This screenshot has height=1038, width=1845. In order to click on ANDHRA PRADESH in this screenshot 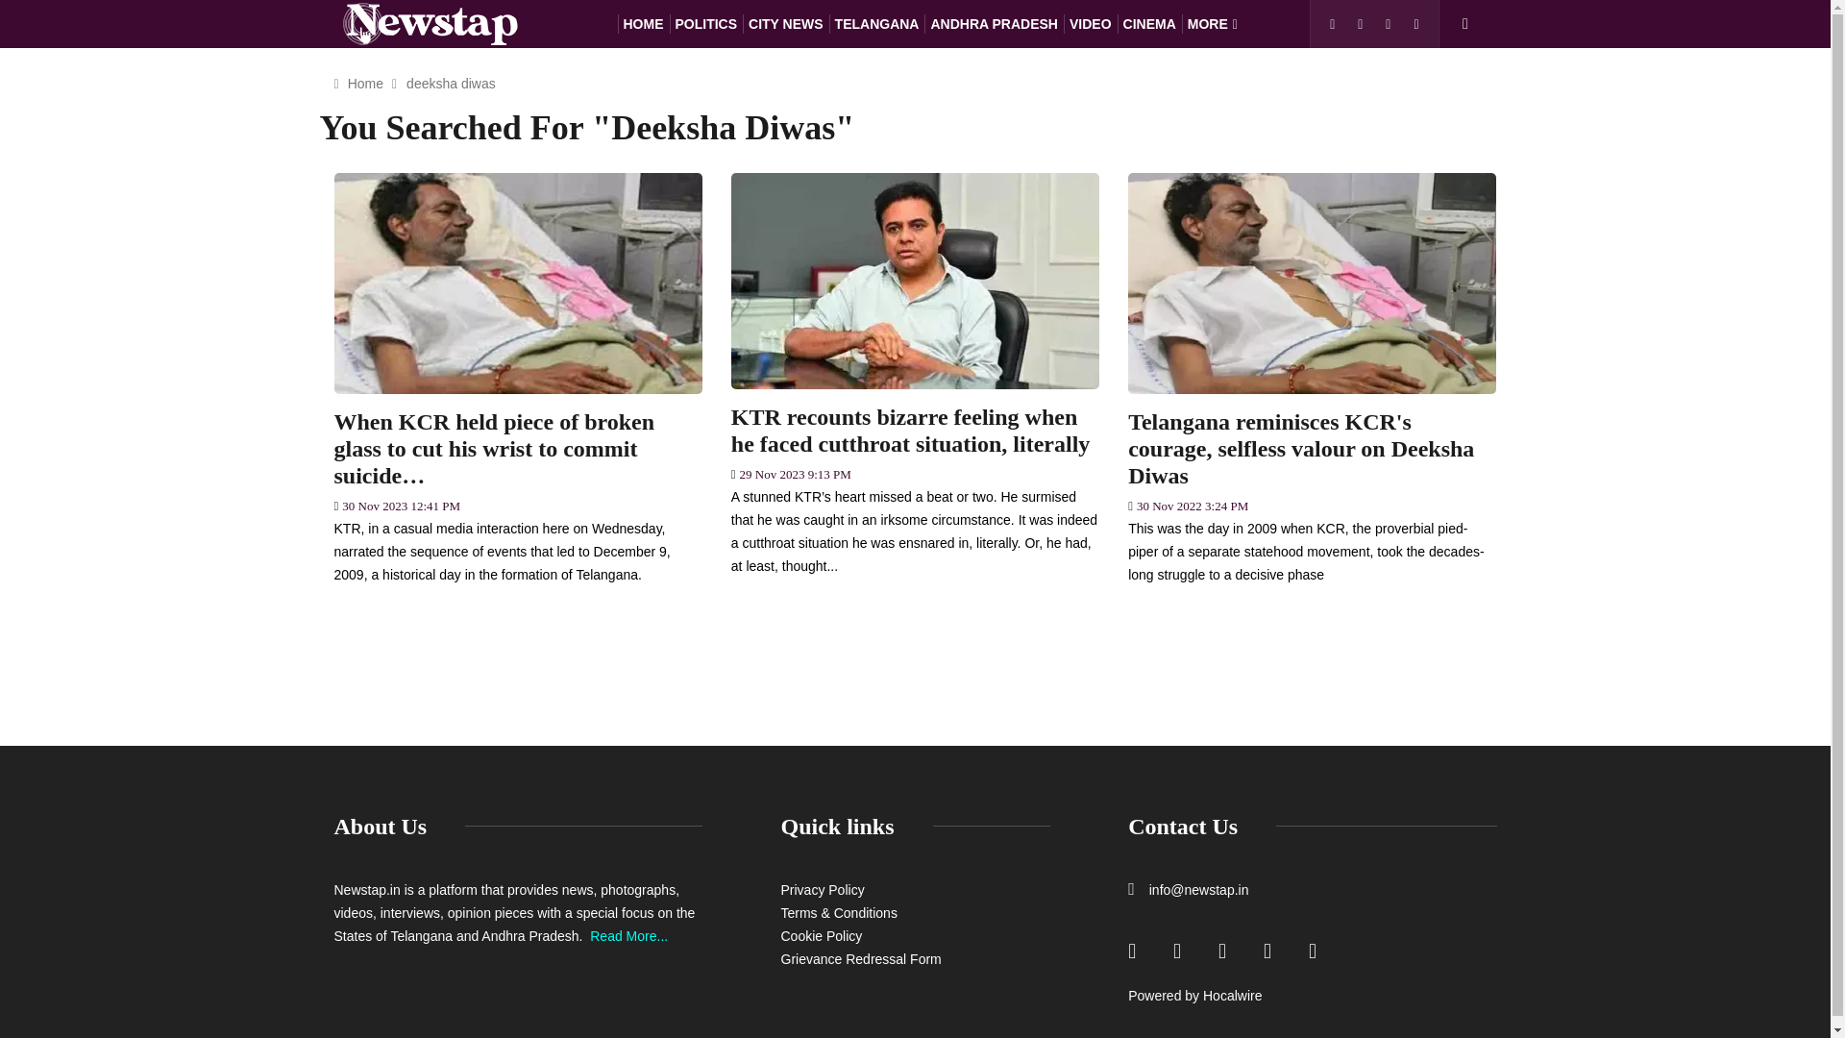, I will do `click(994, 23)`.